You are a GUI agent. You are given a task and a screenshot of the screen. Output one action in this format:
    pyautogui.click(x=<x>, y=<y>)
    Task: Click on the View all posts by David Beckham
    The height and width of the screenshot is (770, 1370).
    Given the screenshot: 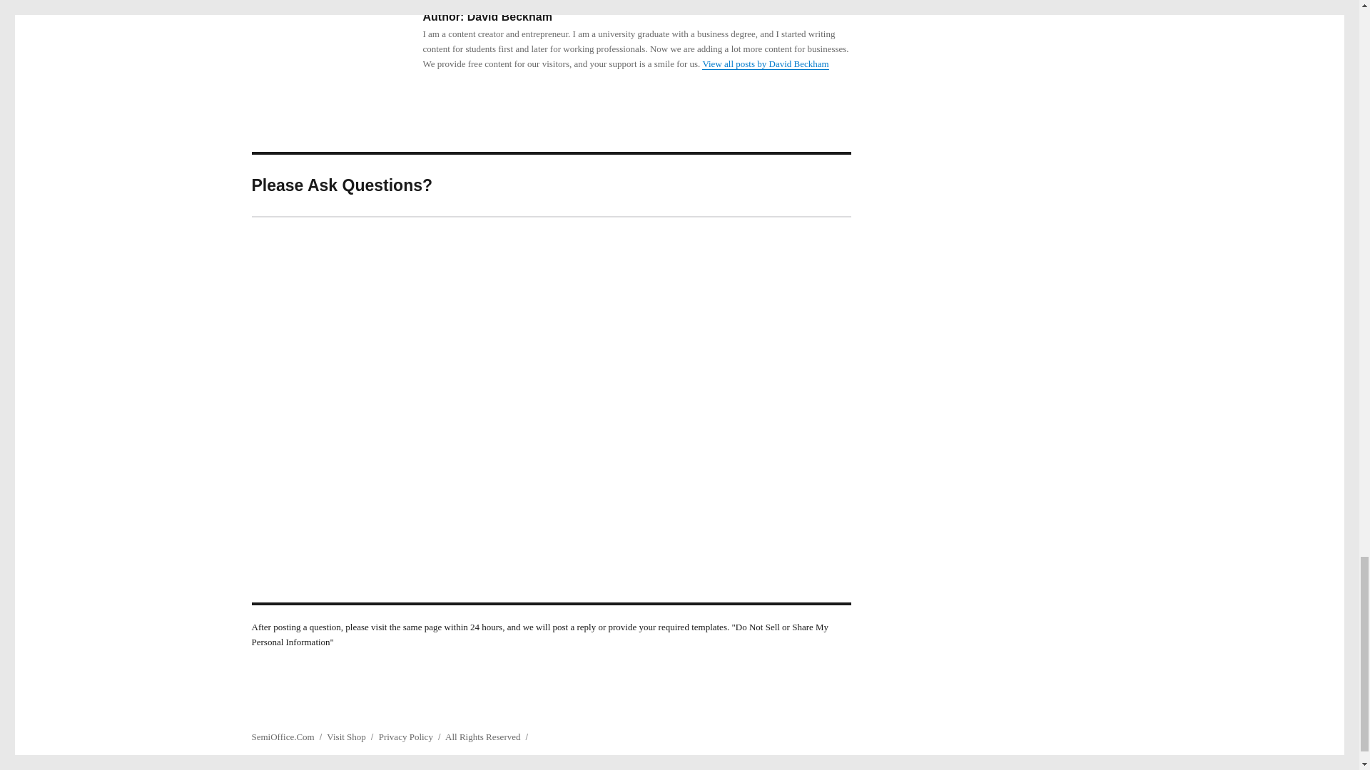 What is the action you would take?
    pyautogui.click(x=765, y=64)
    